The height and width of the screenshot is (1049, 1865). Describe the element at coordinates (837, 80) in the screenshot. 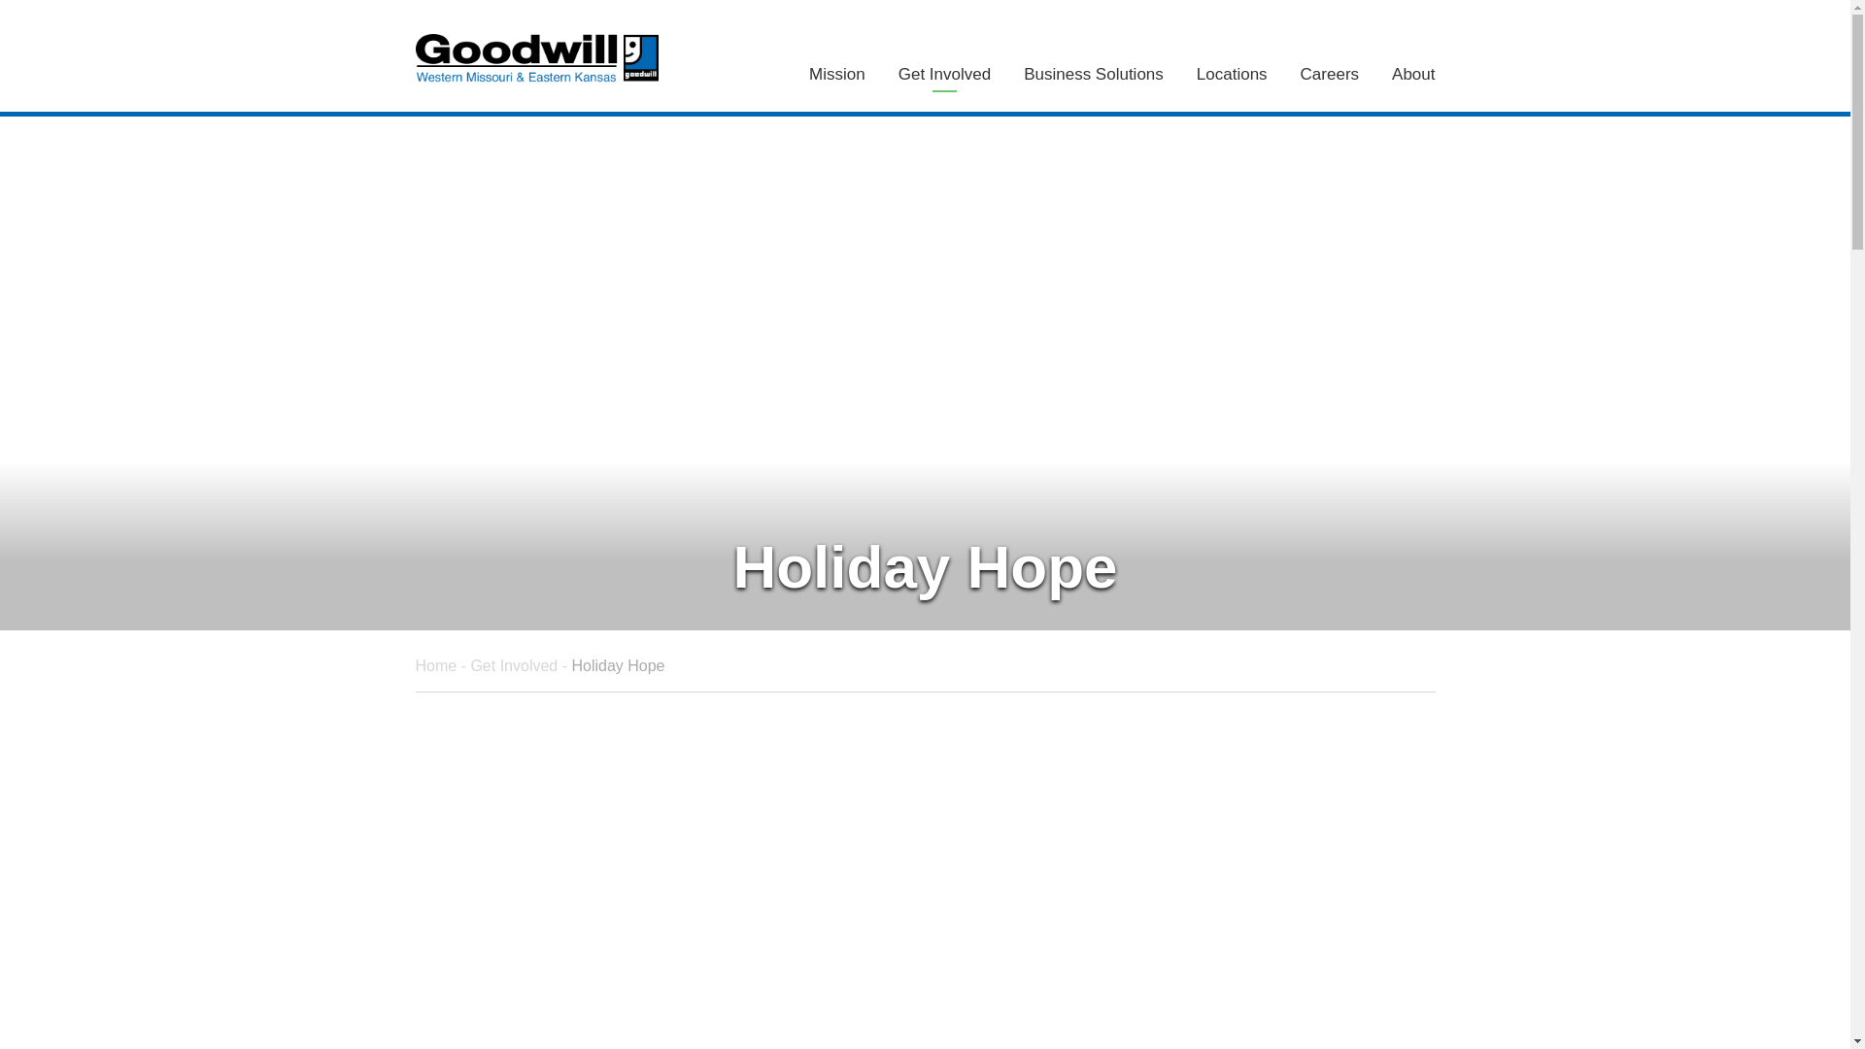

I see `Mission` at that location.